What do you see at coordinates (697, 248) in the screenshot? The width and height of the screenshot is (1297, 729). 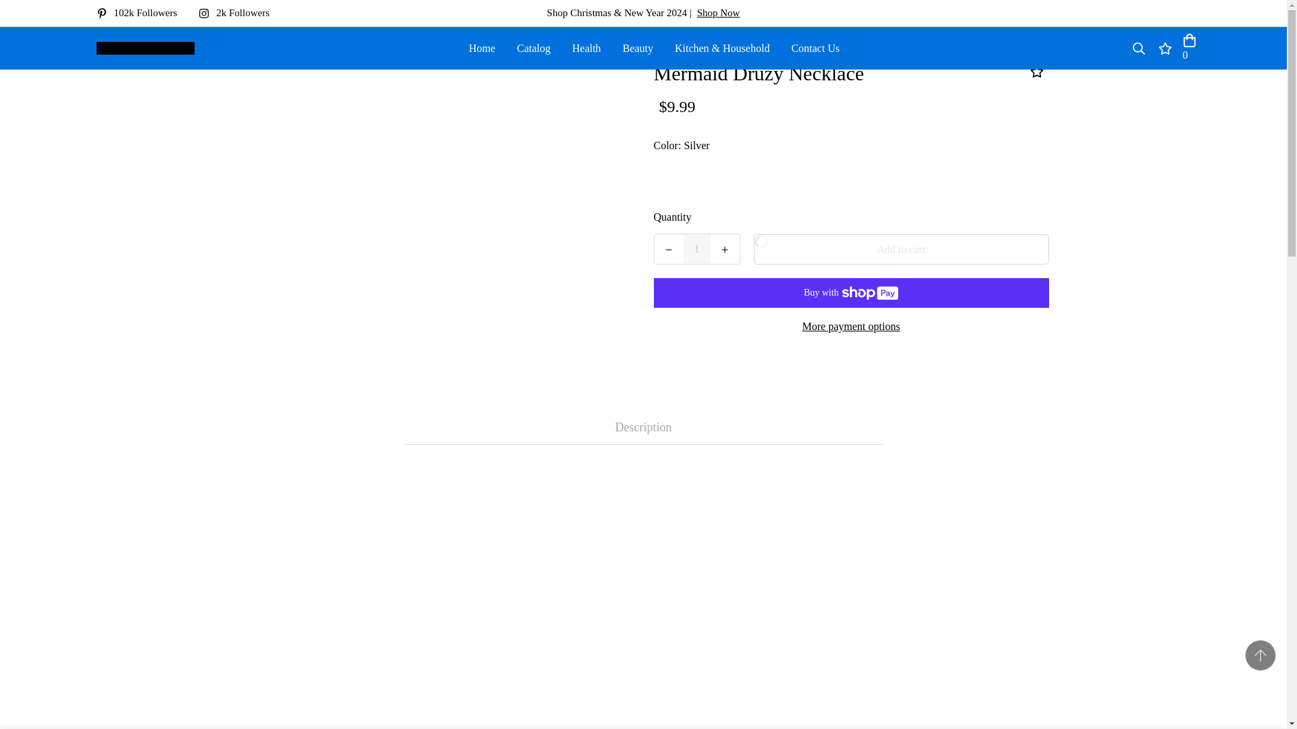 I see `1` at bounding box center [697, 248].